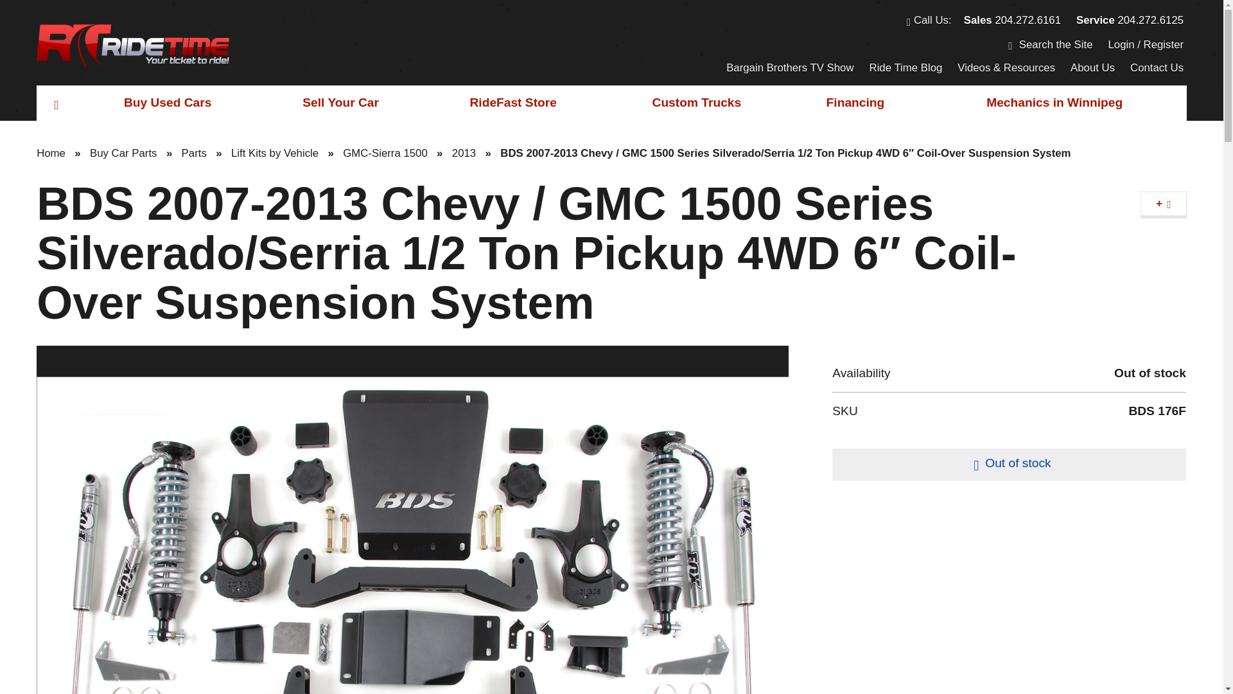 The width and height of the screenshot is (1233, 694). Describe the element at coordinates (133, 46) in the screenshot. I see `Ride Time` at that location.